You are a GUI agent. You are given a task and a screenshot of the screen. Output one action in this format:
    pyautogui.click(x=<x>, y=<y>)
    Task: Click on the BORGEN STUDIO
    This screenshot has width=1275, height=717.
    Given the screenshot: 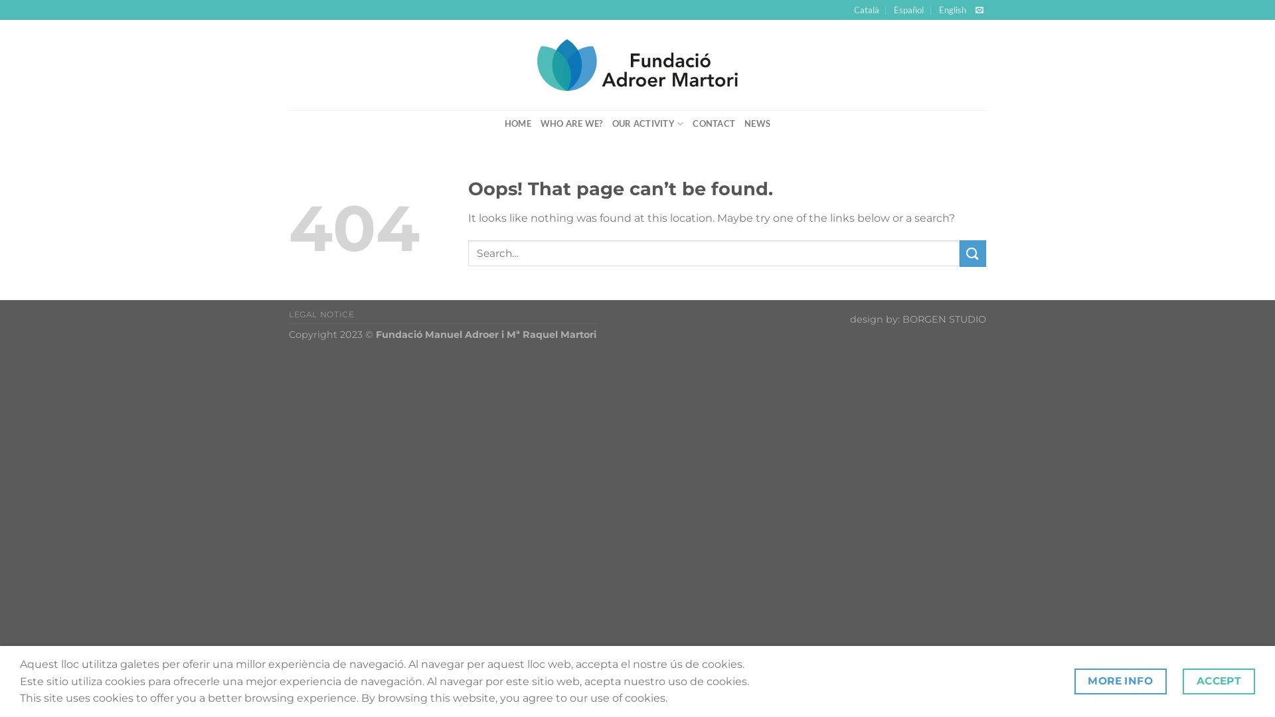 What is the action you would take?
    pyautogui.click(x=944, y=319)
    